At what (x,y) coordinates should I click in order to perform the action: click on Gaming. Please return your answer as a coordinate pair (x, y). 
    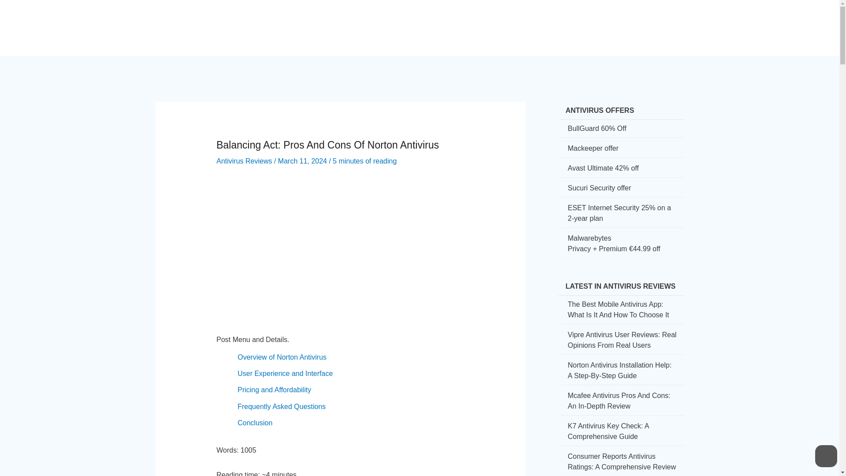
    Looking at the image, I should click on (581, 20).